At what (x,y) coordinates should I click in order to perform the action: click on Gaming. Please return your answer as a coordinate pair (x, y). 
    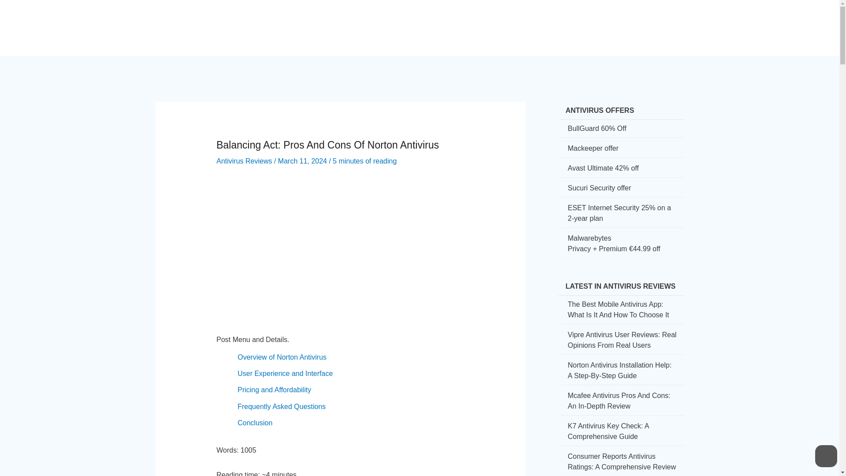
    Looking at the image, I should click on (581, 20).